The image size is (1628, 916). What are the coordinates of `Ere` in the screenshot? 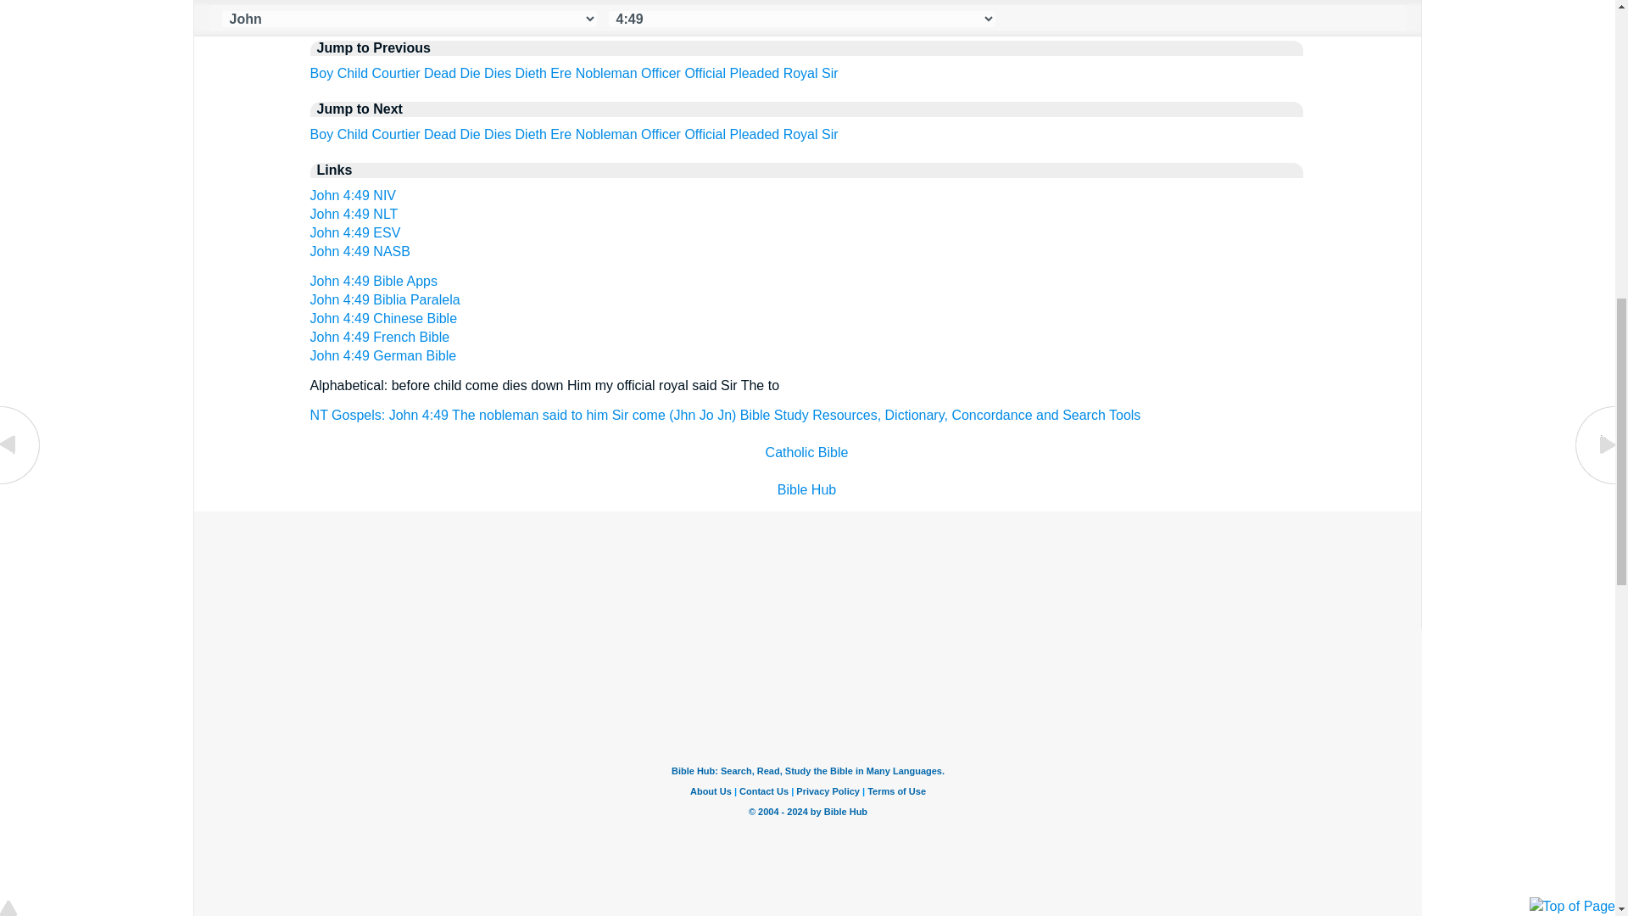 It's located at (560, 134).